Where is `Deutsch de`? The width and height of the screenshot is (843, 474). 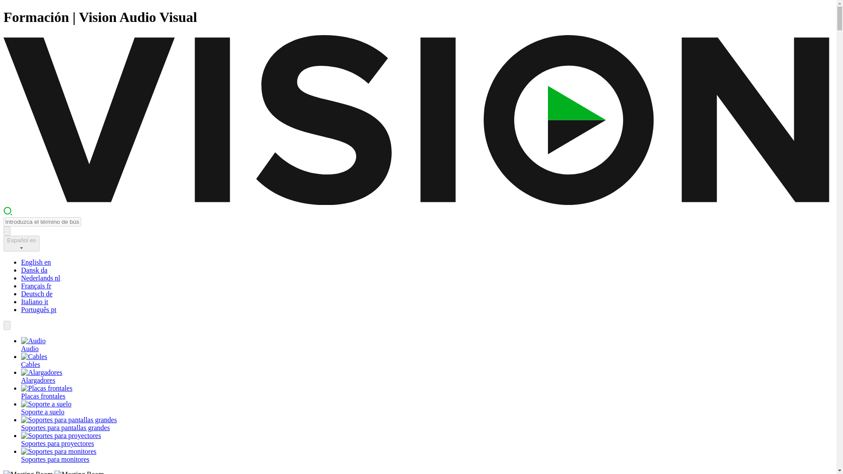 Deutsch de is located at coordinates (37, 294).